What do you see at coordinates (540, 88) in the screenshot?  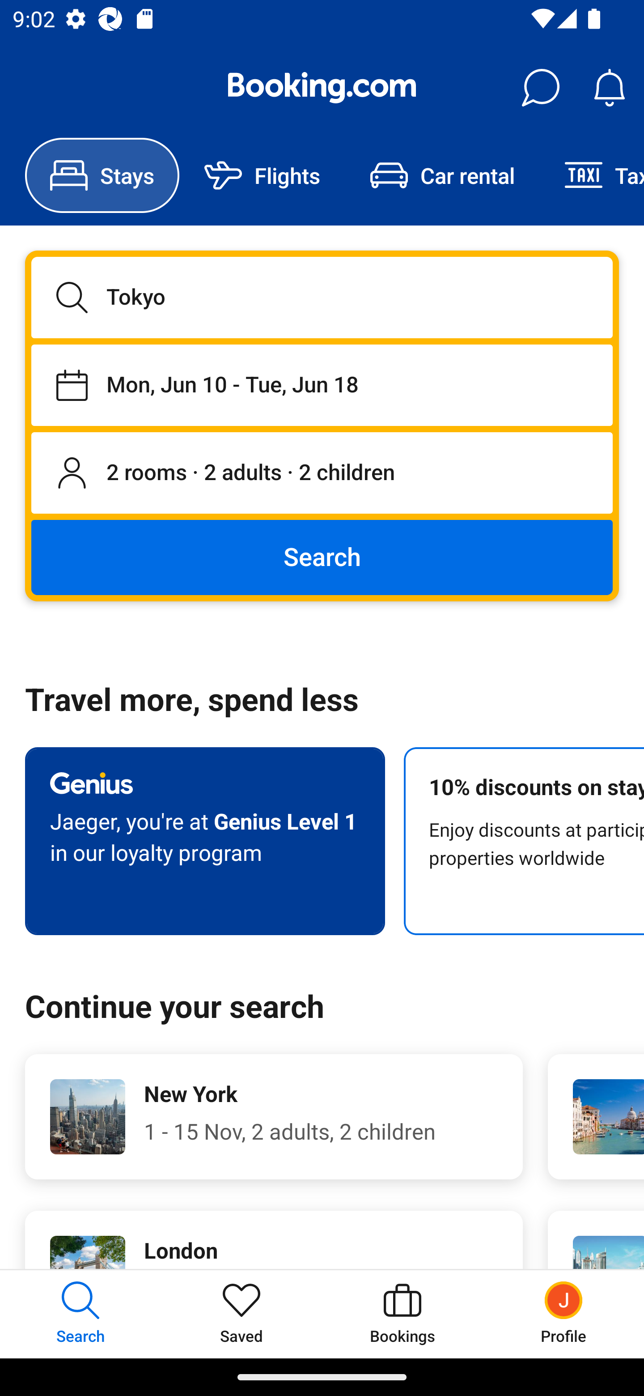 I see `Messages` at bounding box center [540, 88].